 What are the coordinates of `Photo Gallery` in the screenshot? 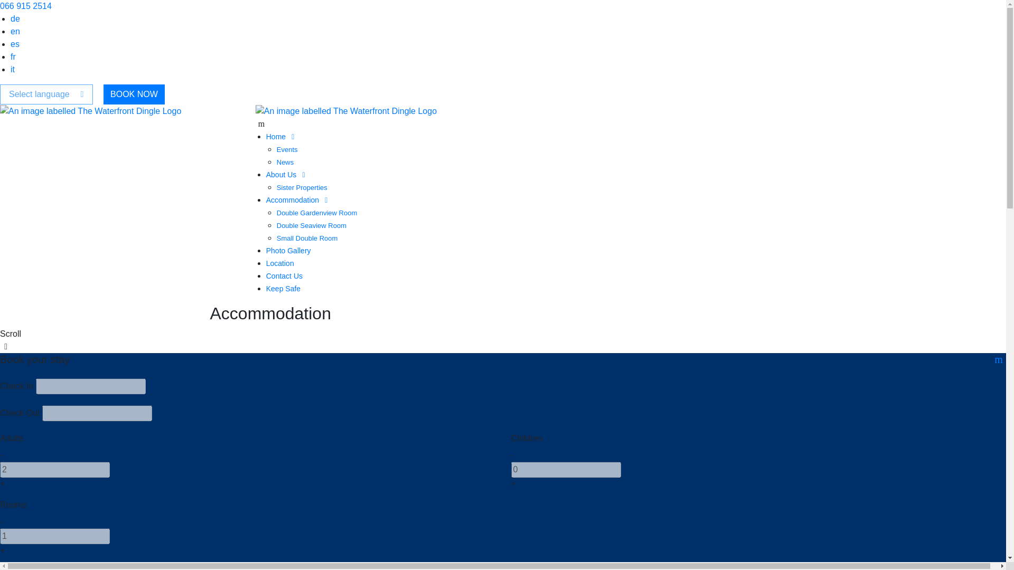 It's located at (288, 250).